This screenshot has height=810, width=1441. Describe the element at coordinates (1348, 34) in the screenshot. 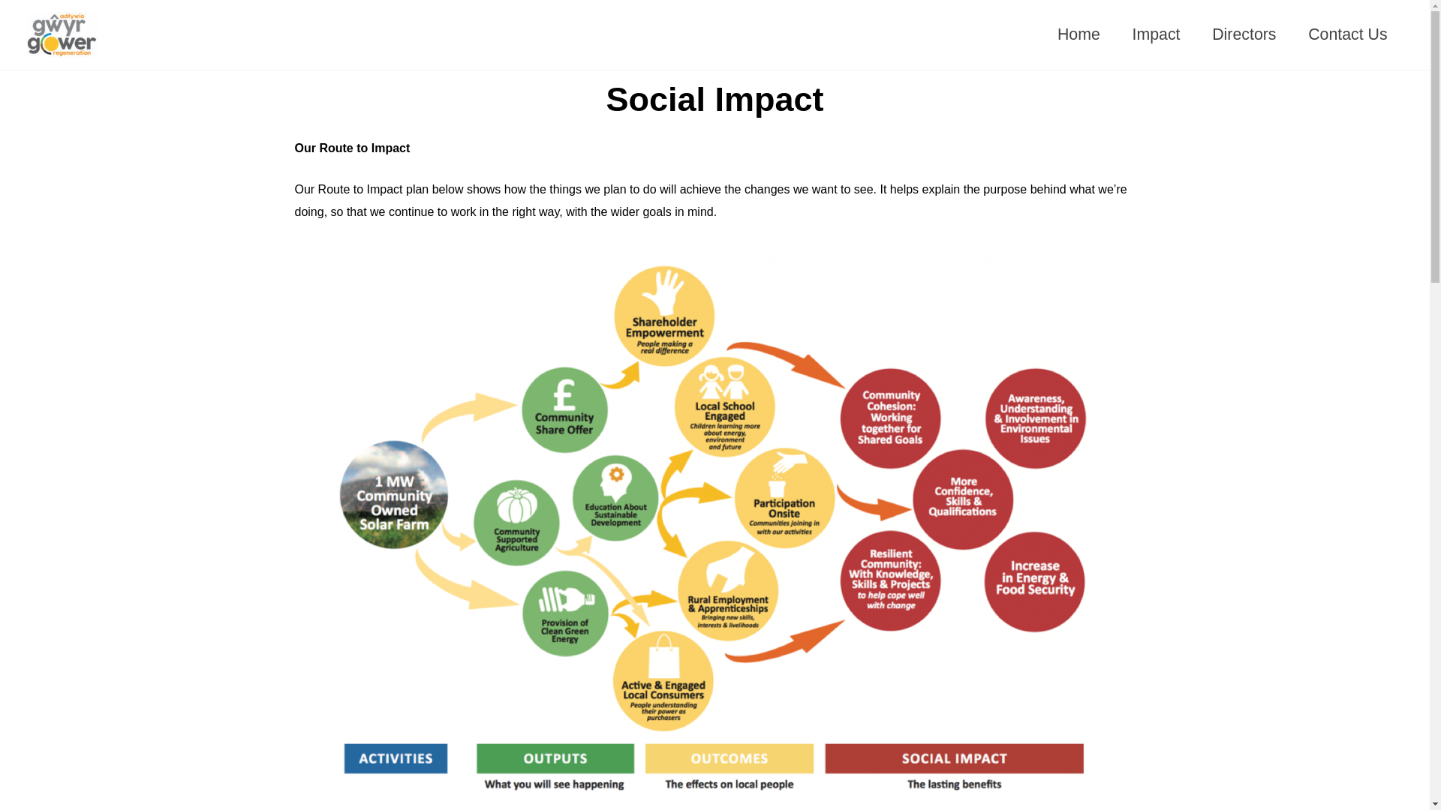

I see `Contact Us` at that location.